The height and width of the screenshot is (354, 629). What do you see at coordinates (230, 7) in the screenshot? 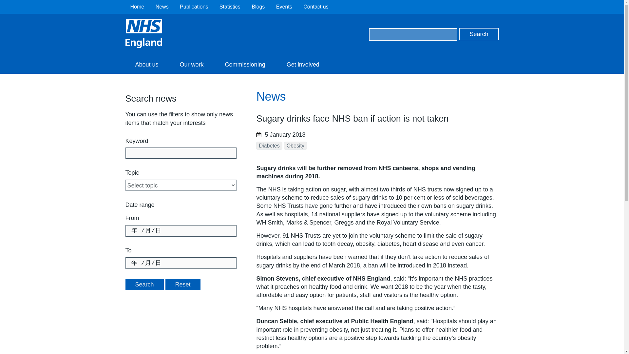
I see `Statistics` at bounding box center [230, 7].